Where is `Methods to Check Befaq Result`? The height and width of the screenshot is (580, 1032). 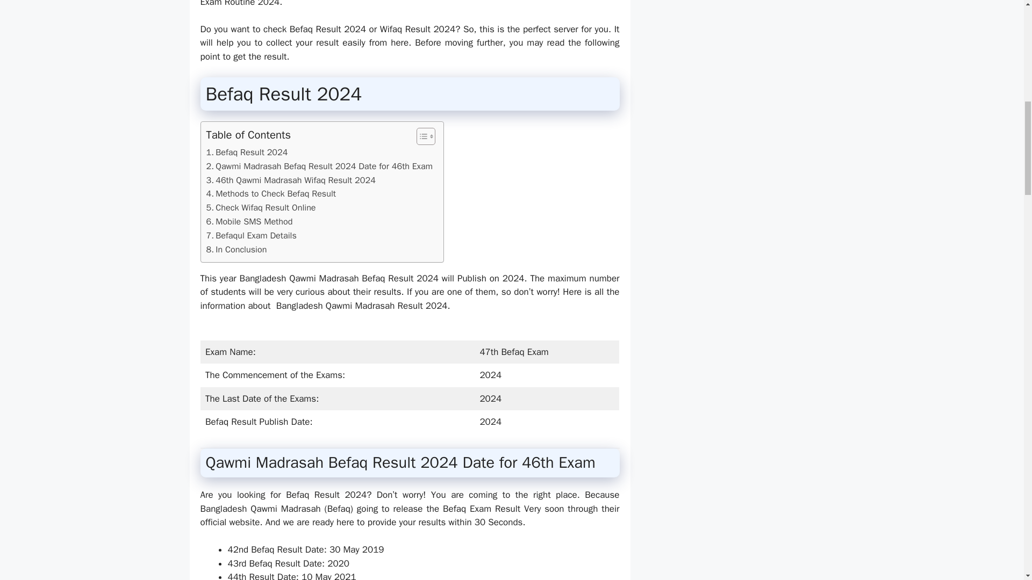 Methods to Check Befaq Result is located at coordinates (271, 193).